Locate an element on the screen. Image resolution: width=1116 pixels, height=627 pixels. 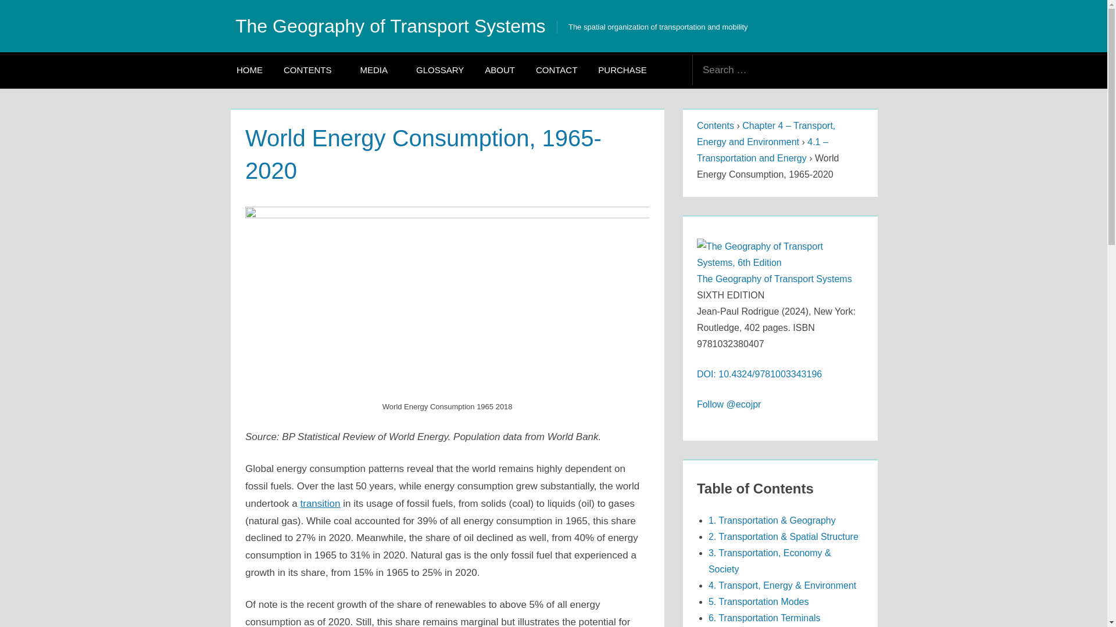
World Energy Consumption, 1965-2020 is located at coordinates (448, 215).